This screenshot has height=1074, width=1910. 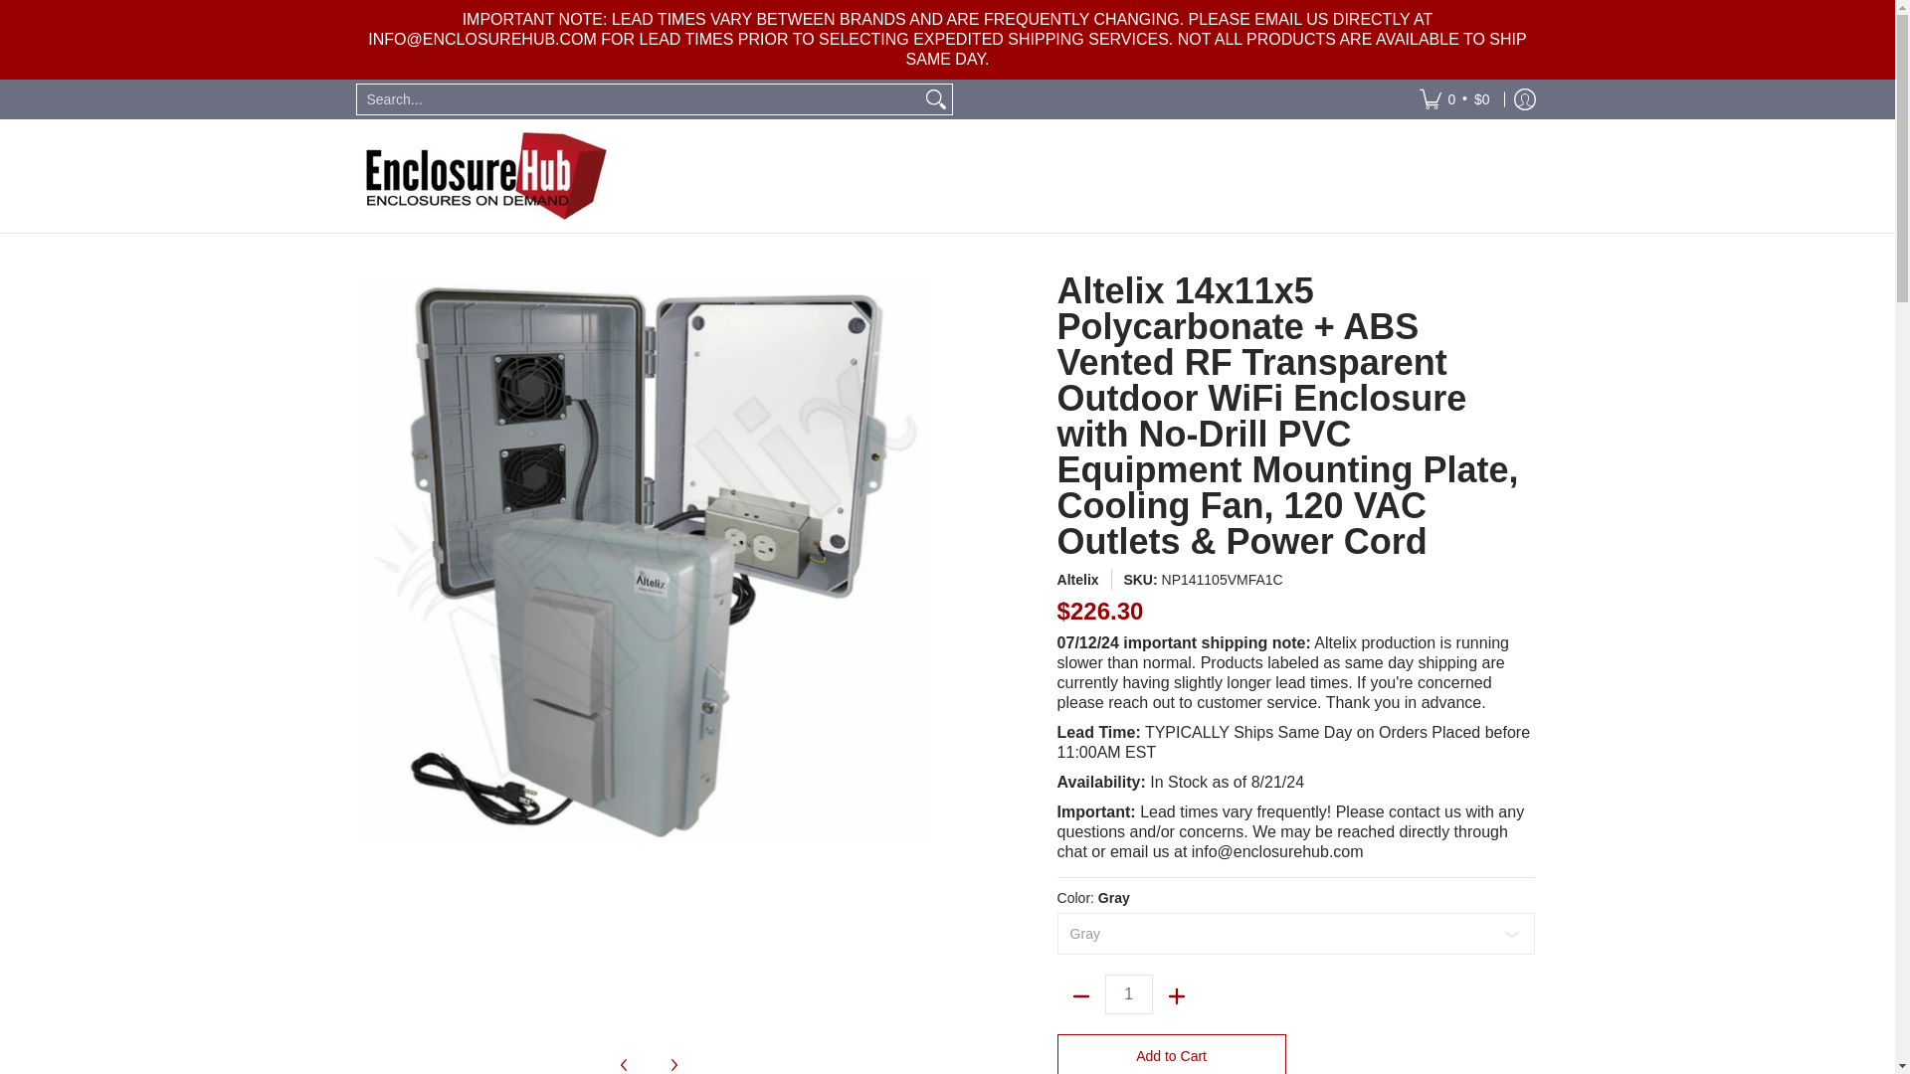 I want to click on Log in, so click(x=1524, y=98).